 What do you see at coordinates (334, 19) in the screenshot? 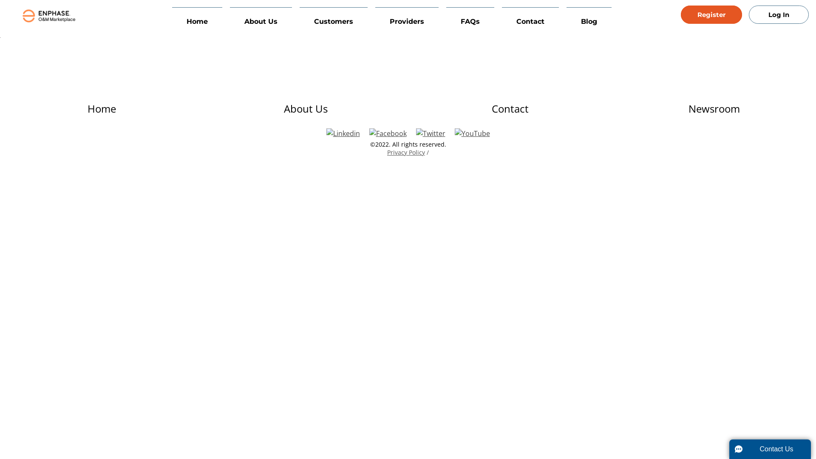
I see `Customers` at bounding box center [334, 19].